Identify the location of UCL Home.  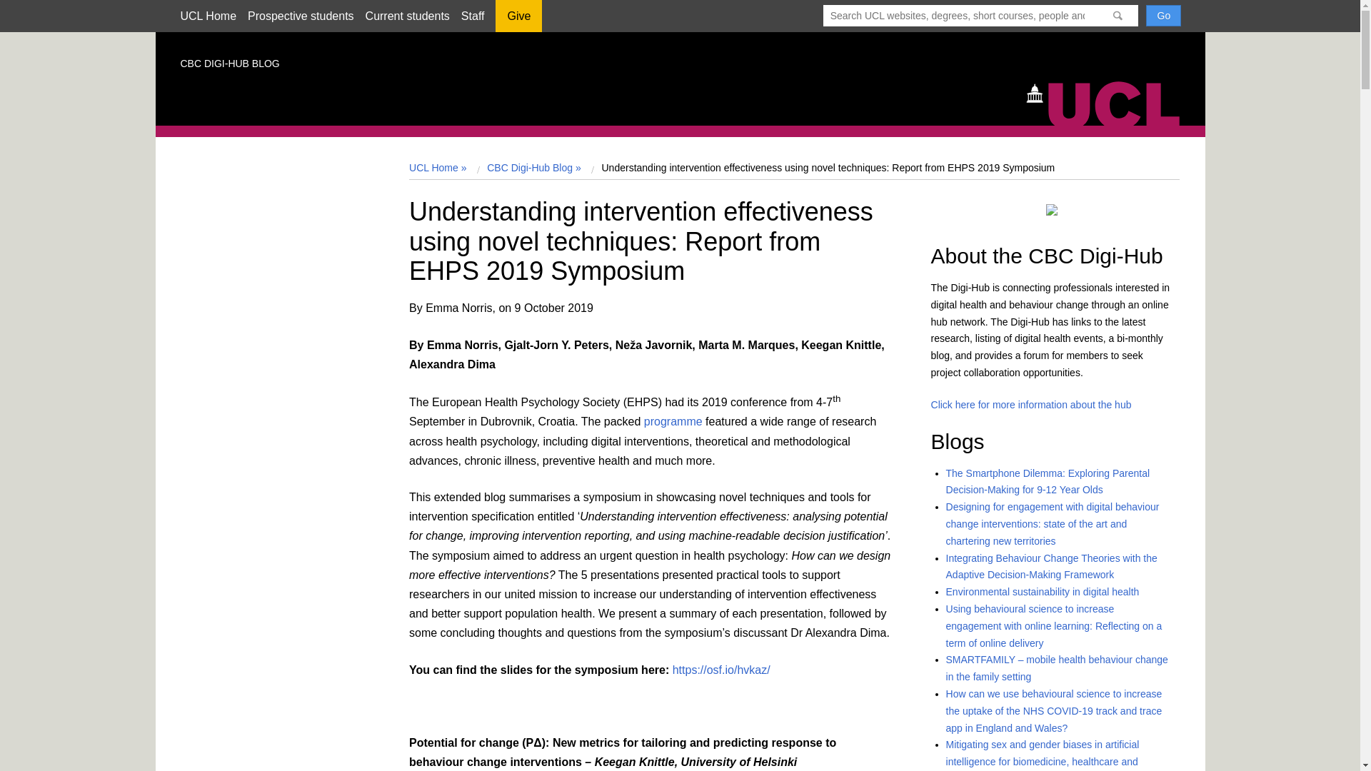
(207, 16).